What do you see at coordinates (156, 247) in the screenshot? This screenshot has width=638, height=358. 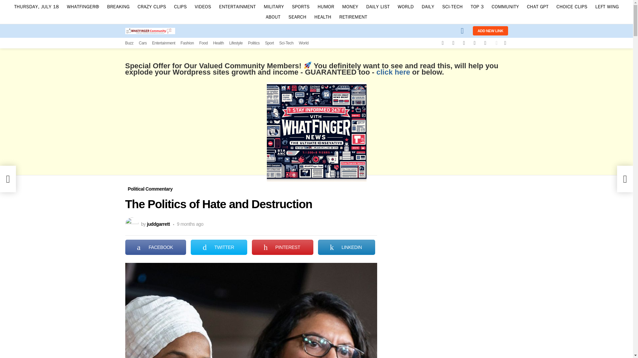 I see `Share on Facebook` at bounding box center [156, 247].